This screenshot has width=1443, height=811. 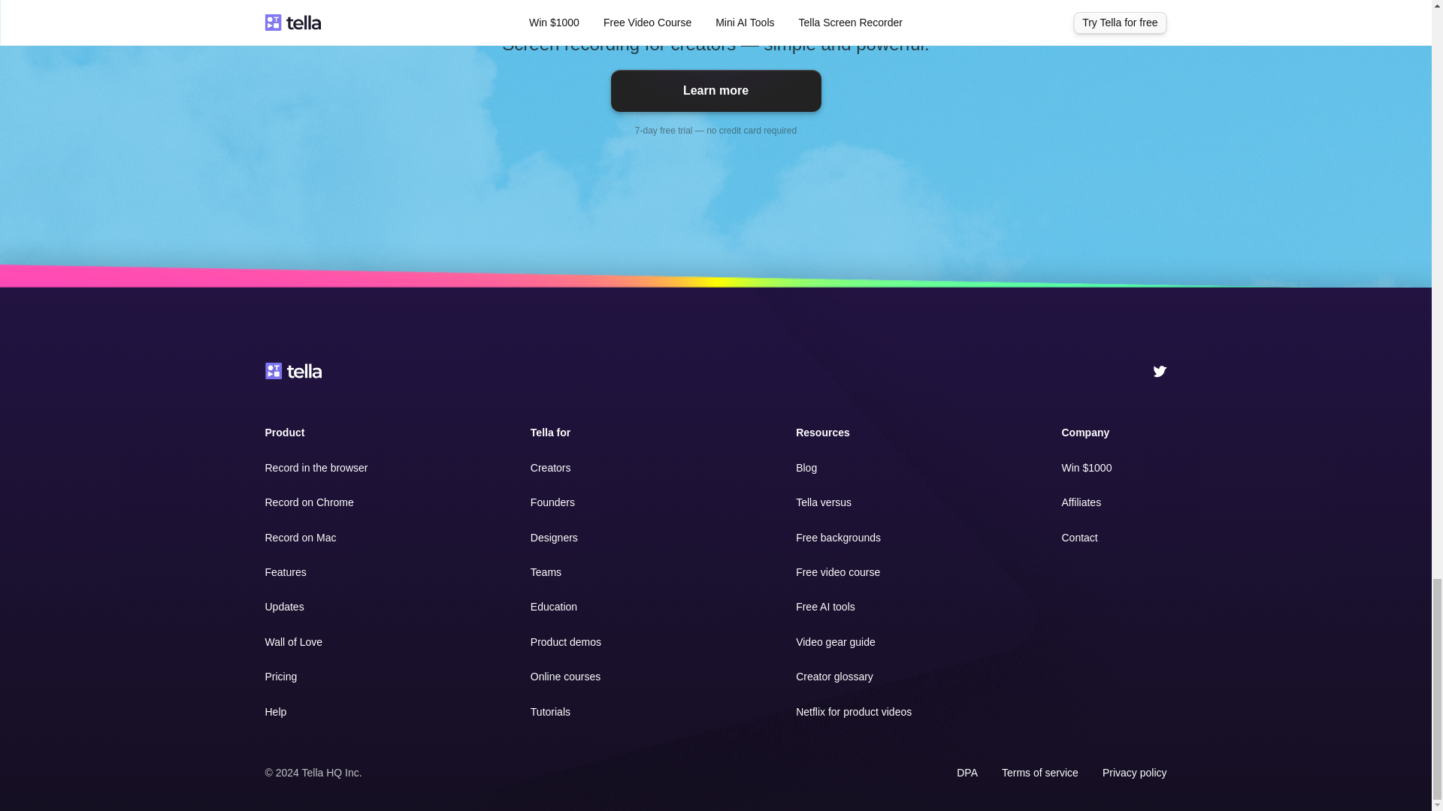 What do you see at coordinates (285, 572) in the screenshot?
I see `Features` at bounding box center [285, 572].